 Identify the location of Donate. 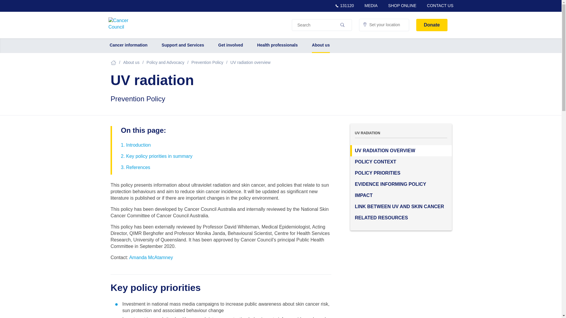
(432, 25).